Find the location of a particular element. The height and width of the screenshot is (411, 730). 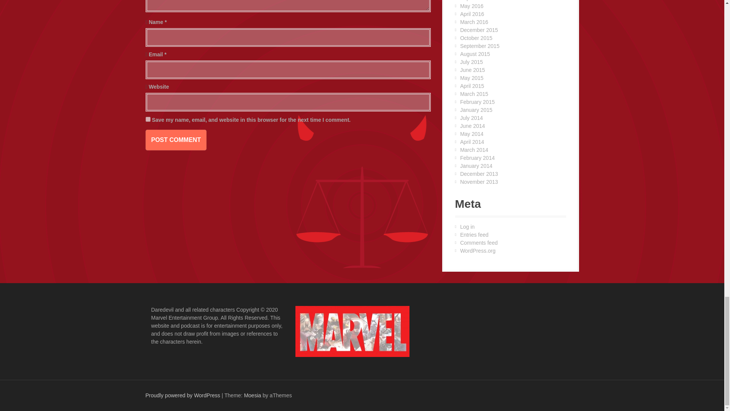

yes is located at coordinates (148, 119).